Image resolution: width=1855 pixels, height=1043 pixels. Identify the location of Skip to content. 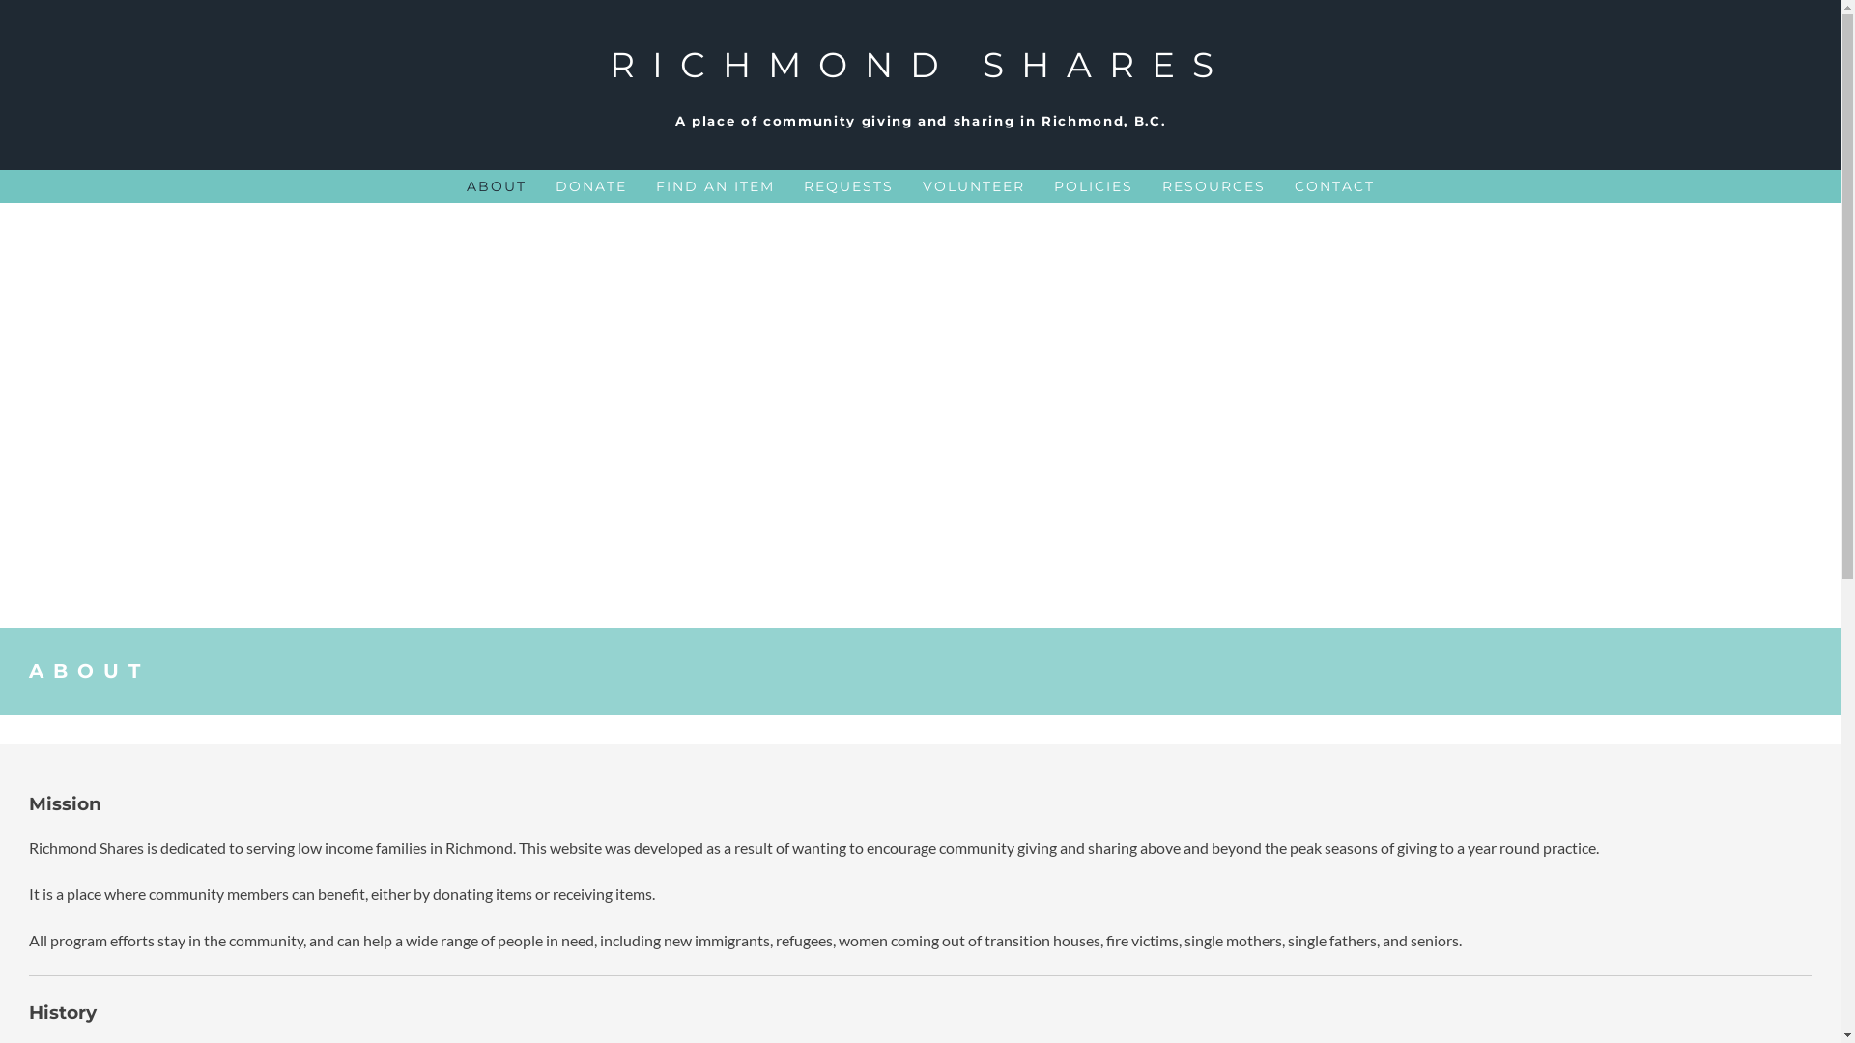
(0, 0).